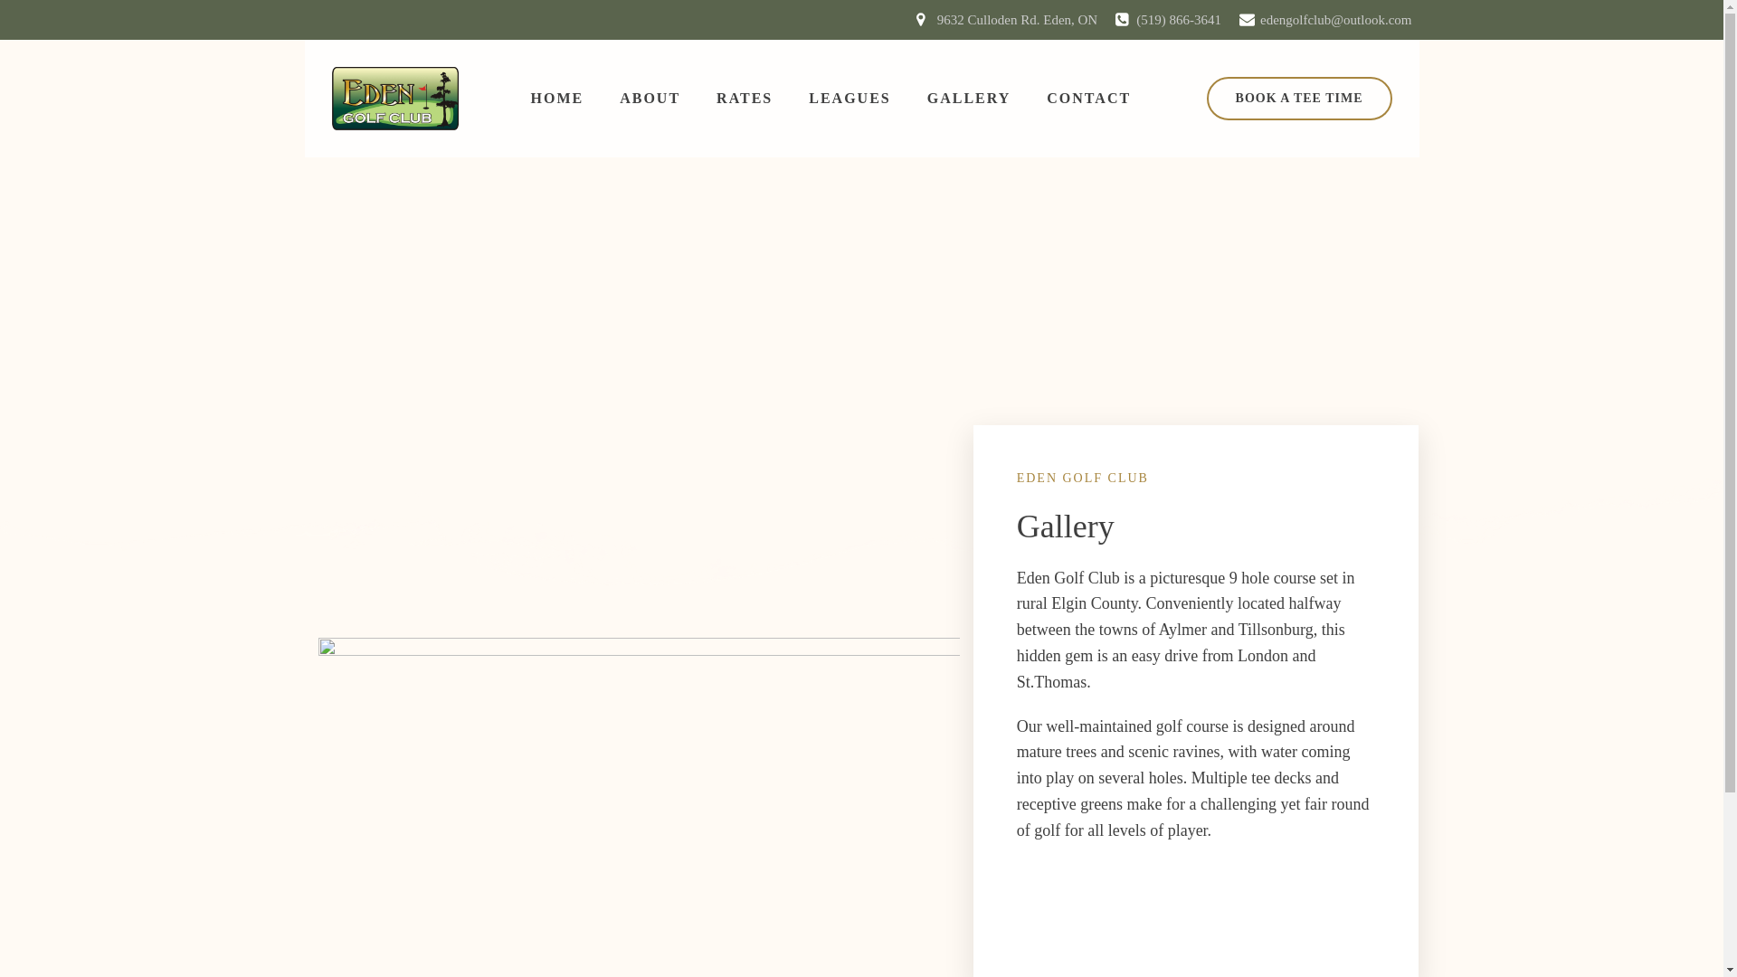  What do you see at coordinates (1007, 20) in the screenshot?
I see `9632 Culloden Rd. Eden, ON` at bounding box center [1007, 20].